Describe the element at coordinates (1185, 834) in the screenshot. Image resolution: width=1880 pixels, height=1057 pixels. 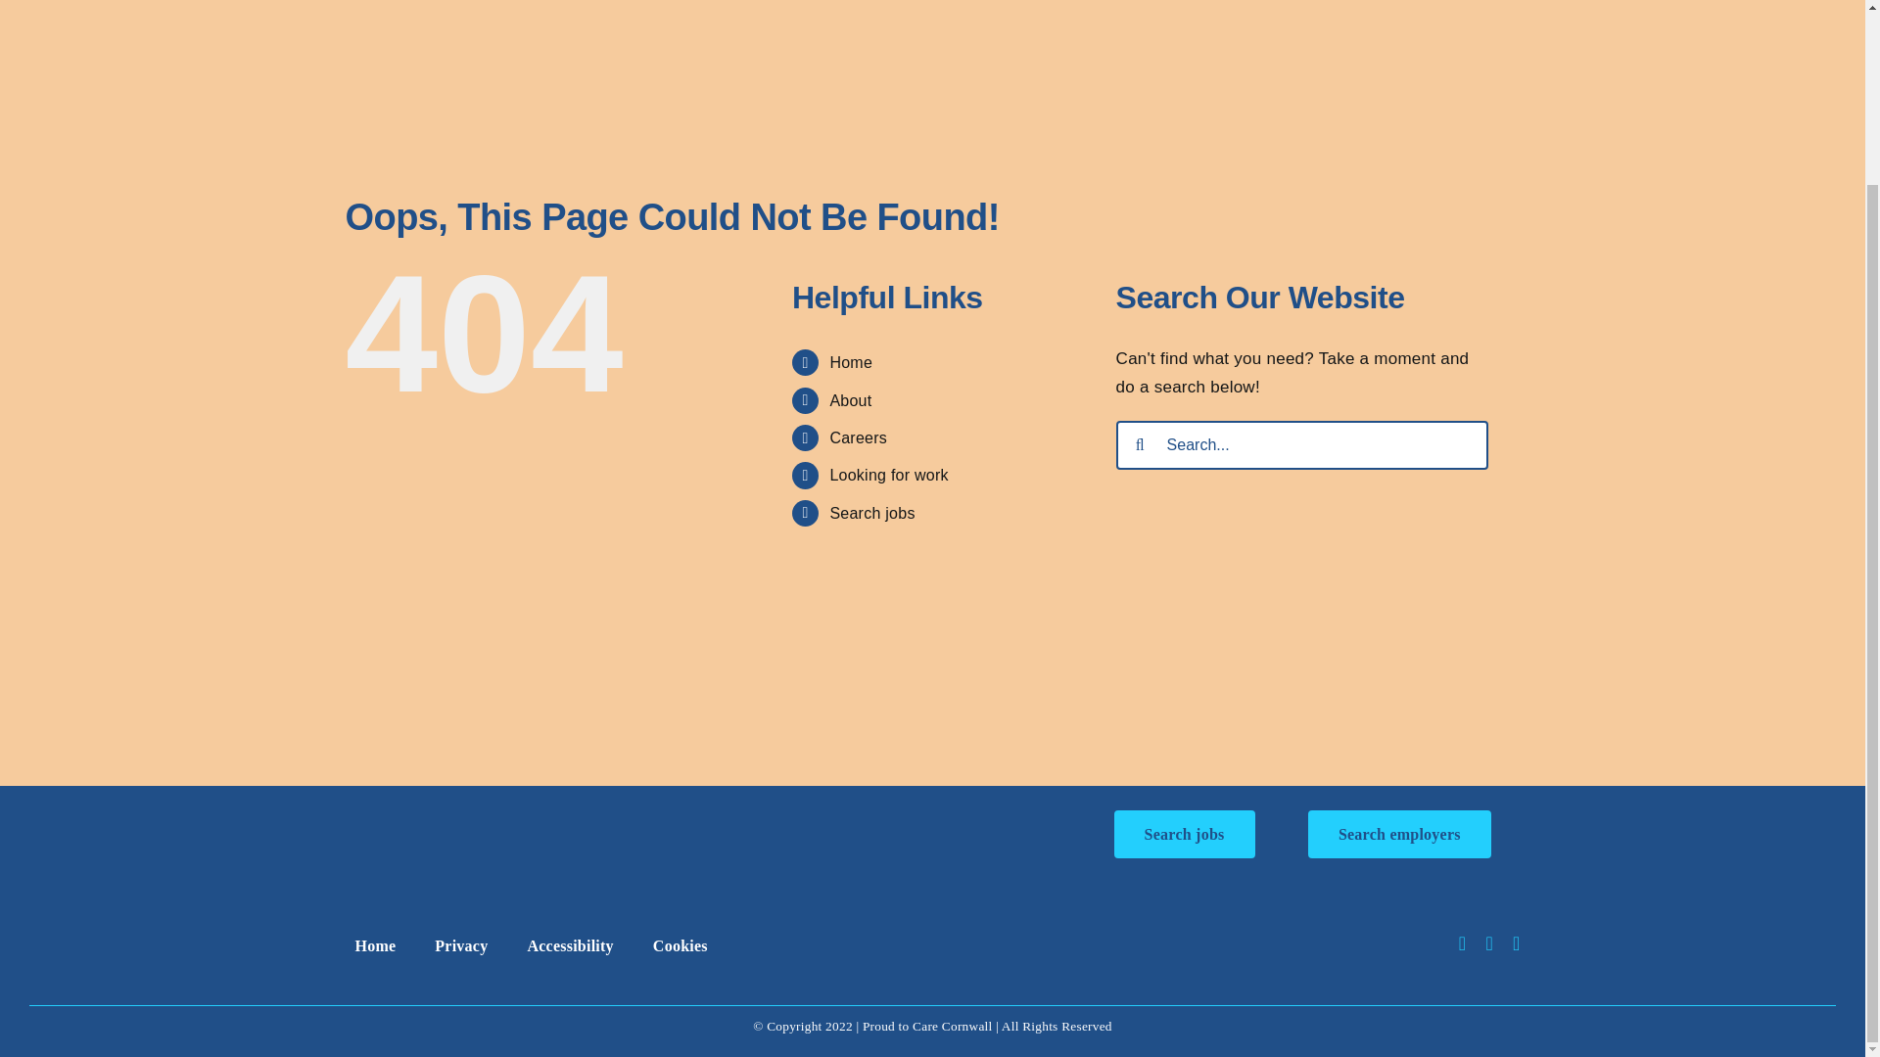
I see `Search jobs` at that location.